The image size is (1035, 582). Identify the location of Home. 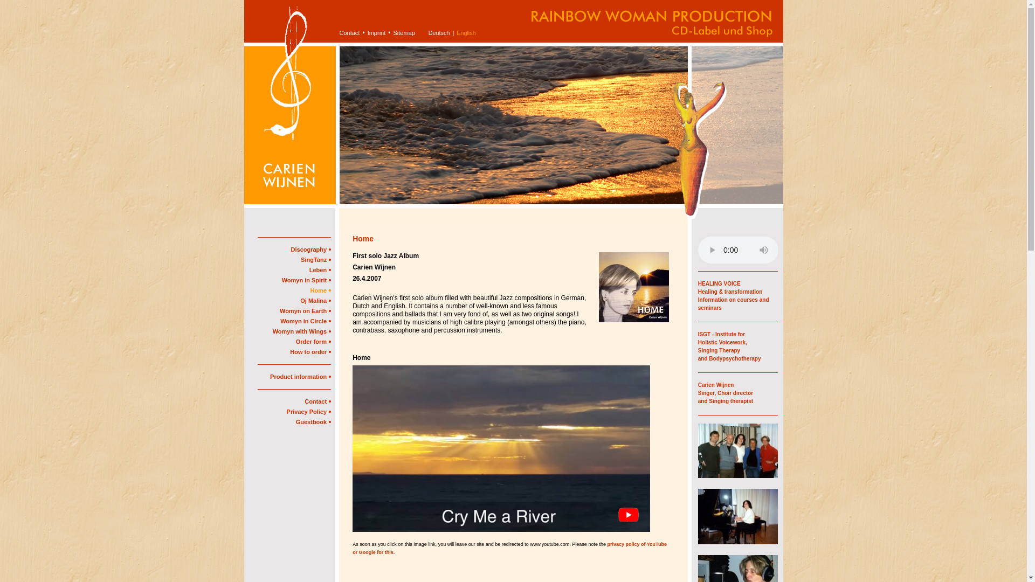
(321, 290).